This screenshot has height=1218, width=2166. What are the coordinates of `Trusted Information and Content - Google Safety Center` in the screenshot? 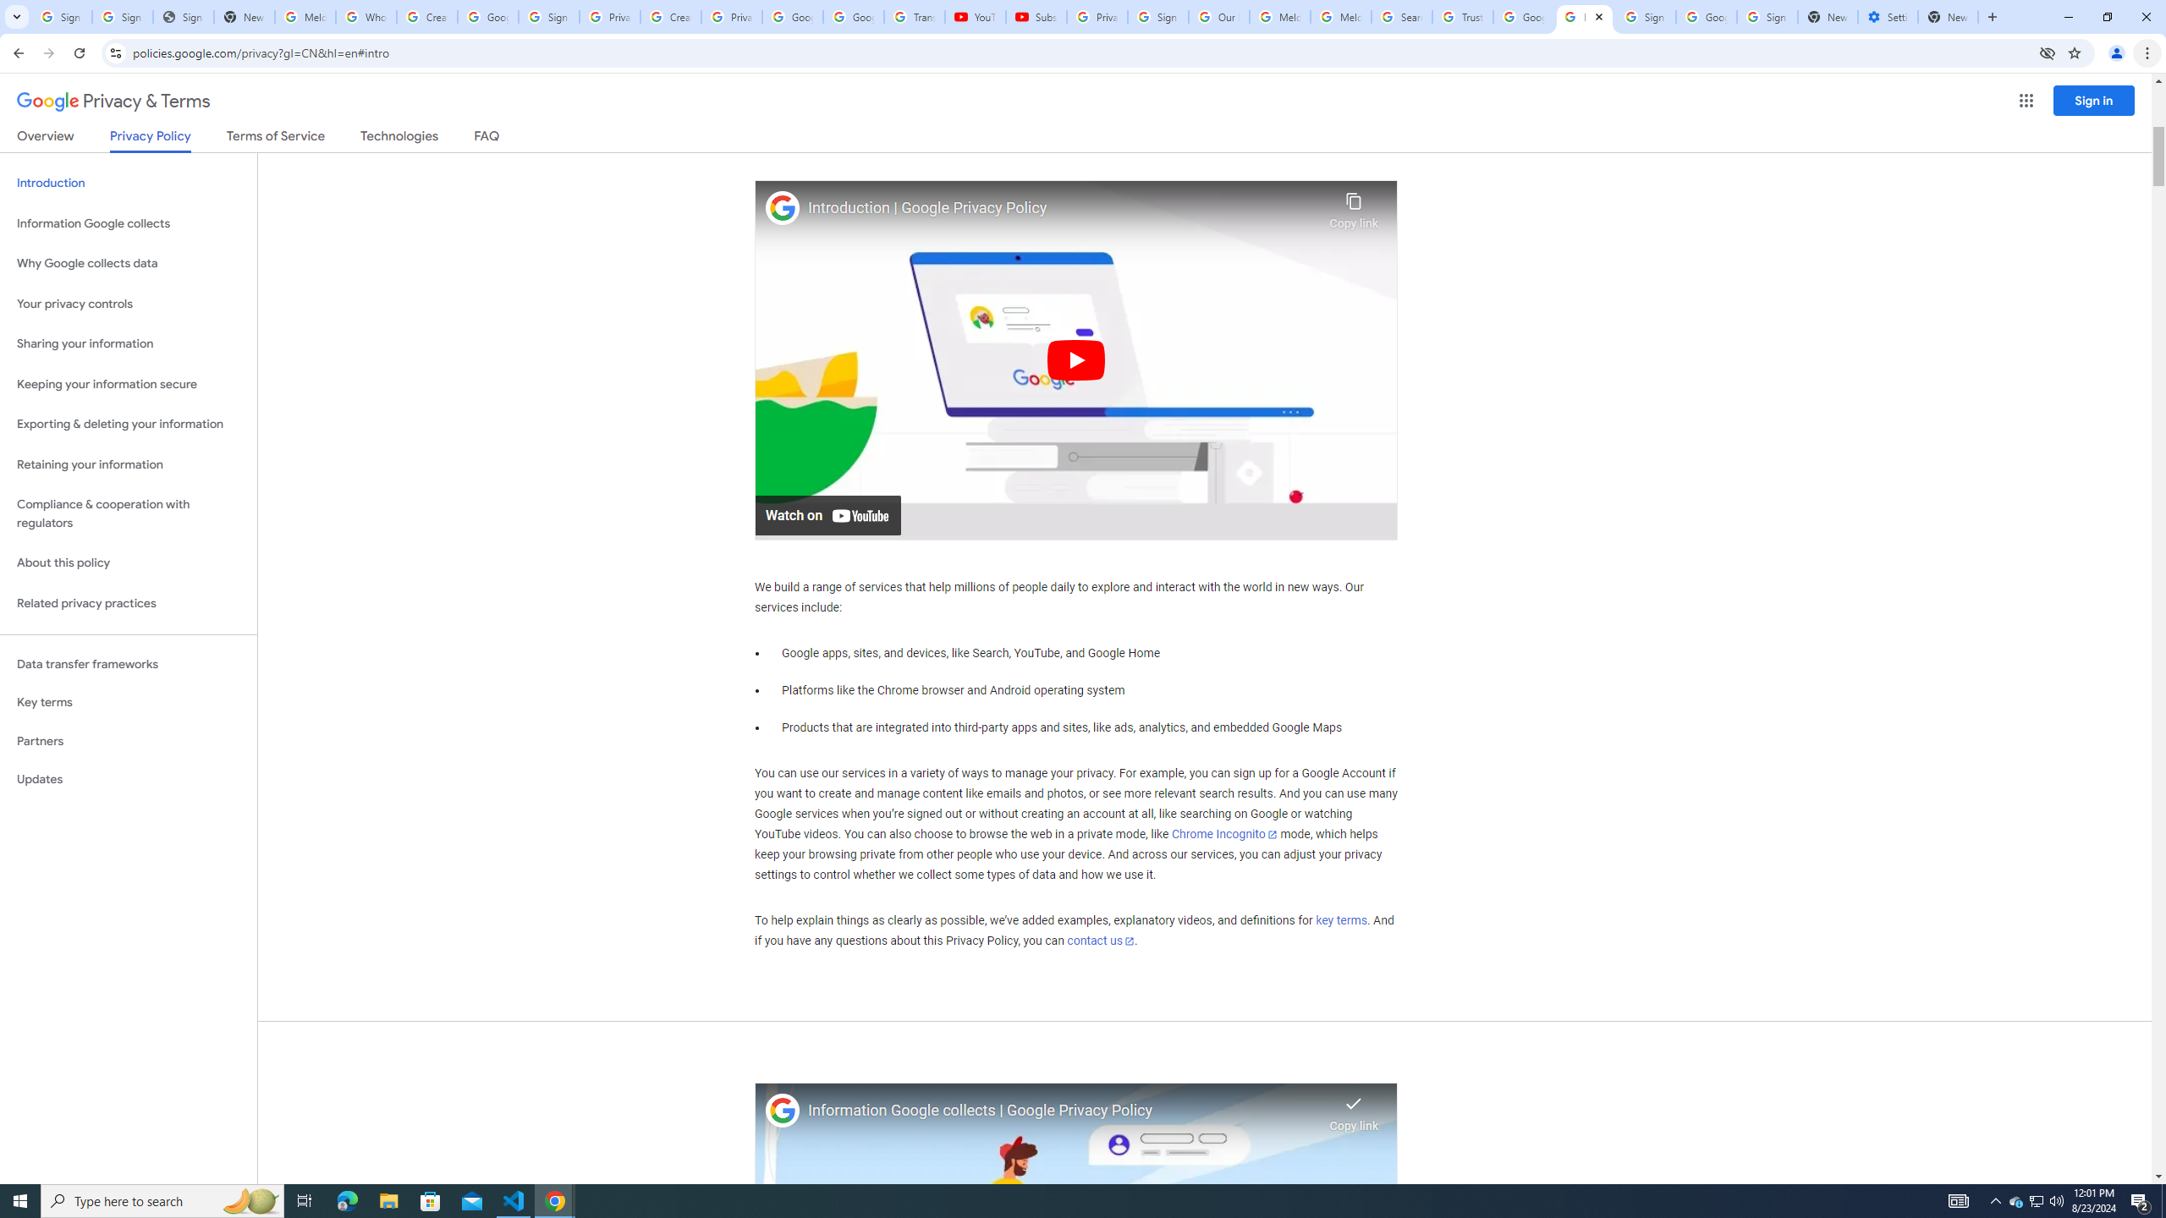 It's located at (1463, 17).